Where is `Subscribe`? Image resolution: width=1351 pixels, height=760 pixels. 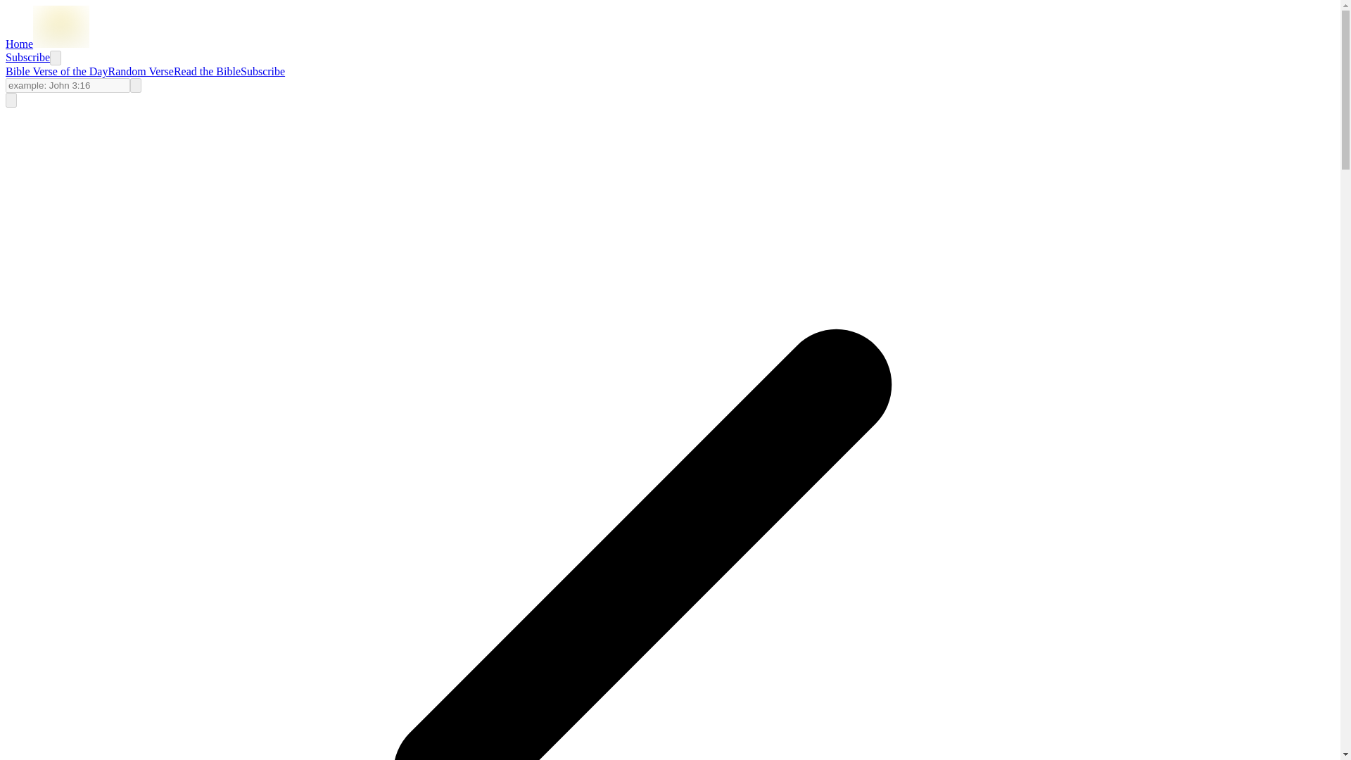
Subscribe is located at coordinates (27, 57).